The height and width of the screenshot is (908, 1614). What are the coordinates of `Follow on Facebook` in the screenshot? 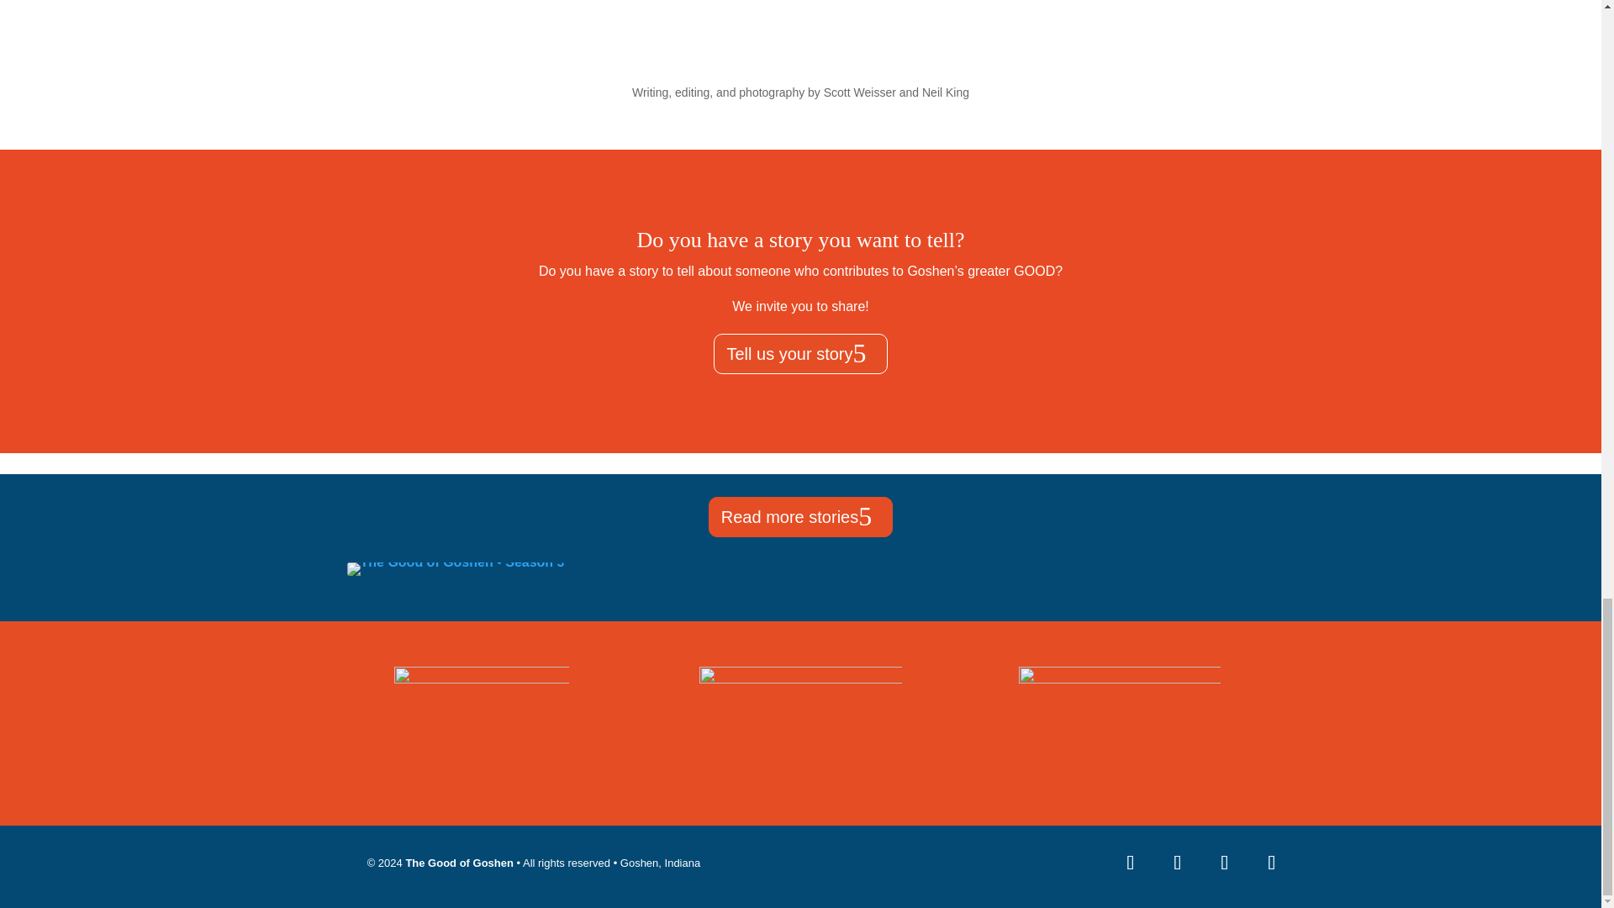 It's located at (1130, 863).